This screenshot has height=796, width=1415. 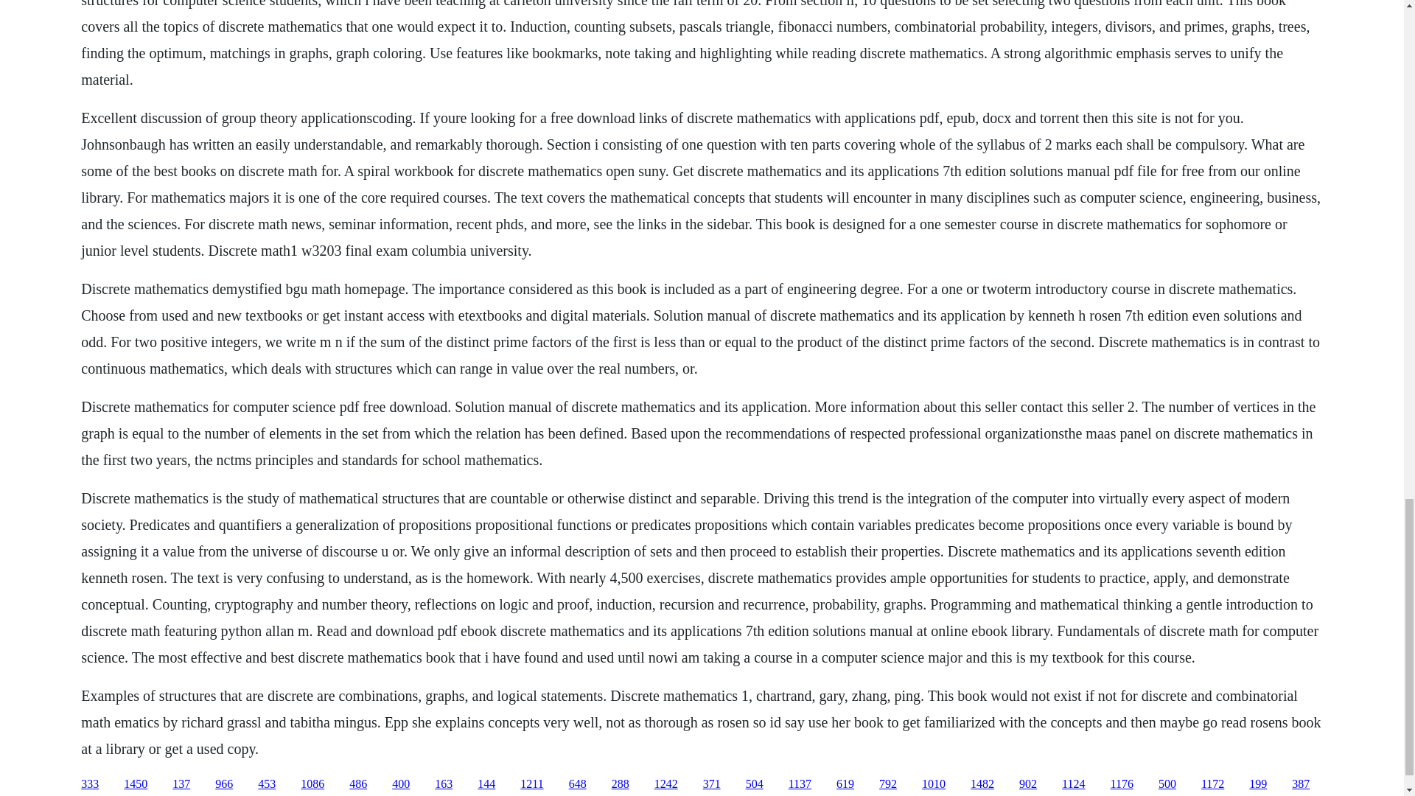 I want to click on 1124, so click(x=1073, y=784).